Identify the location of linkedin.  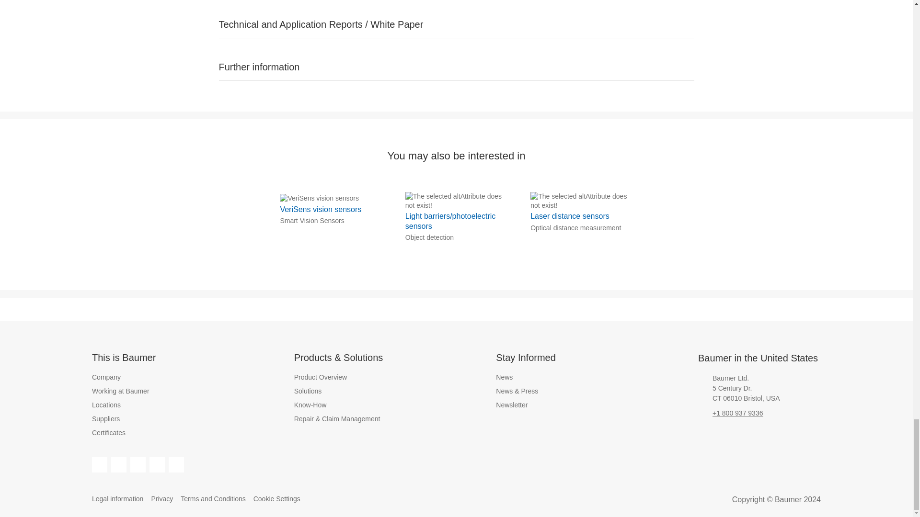
(119, 464).